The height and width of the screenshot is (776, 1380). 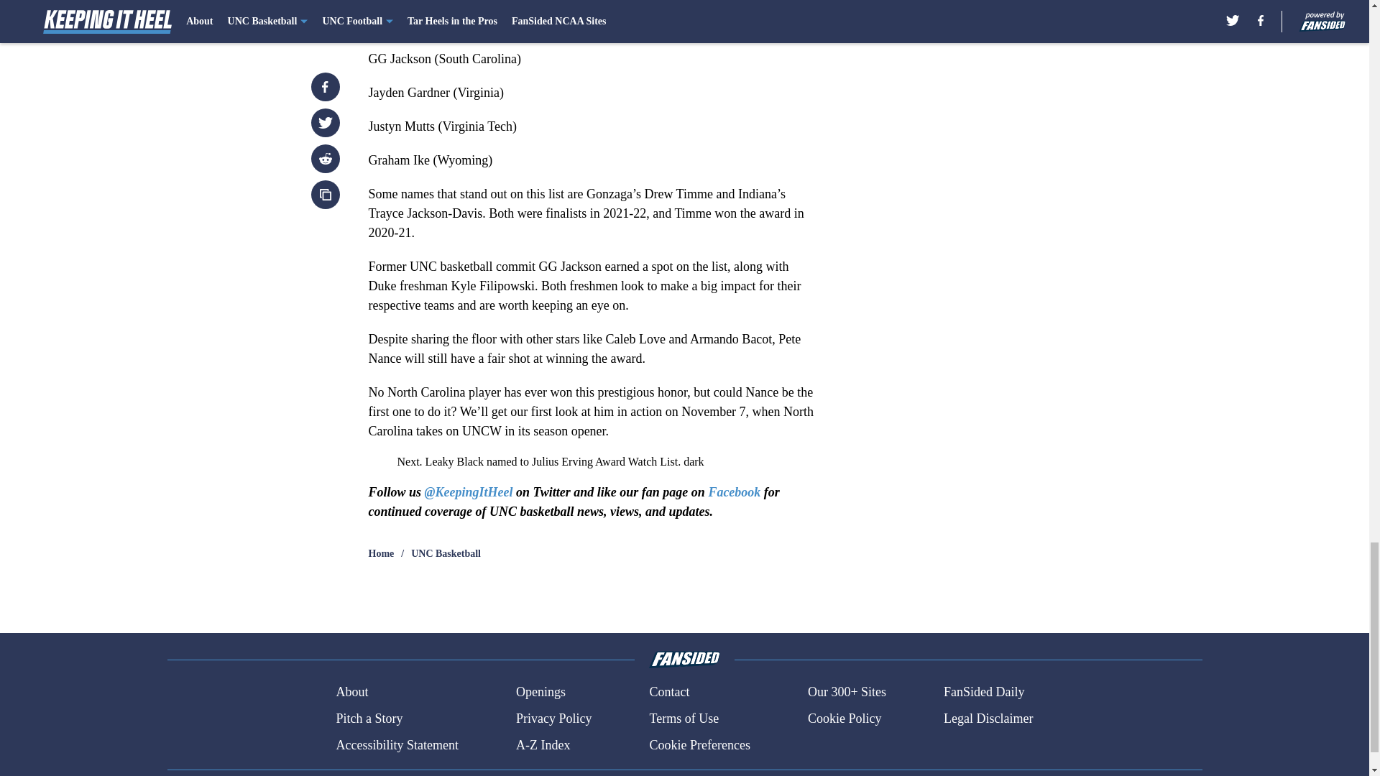 What do you see at coordinates (540, 693) in the screenshot?
I see `Openings` at bounding box center [540, 693].